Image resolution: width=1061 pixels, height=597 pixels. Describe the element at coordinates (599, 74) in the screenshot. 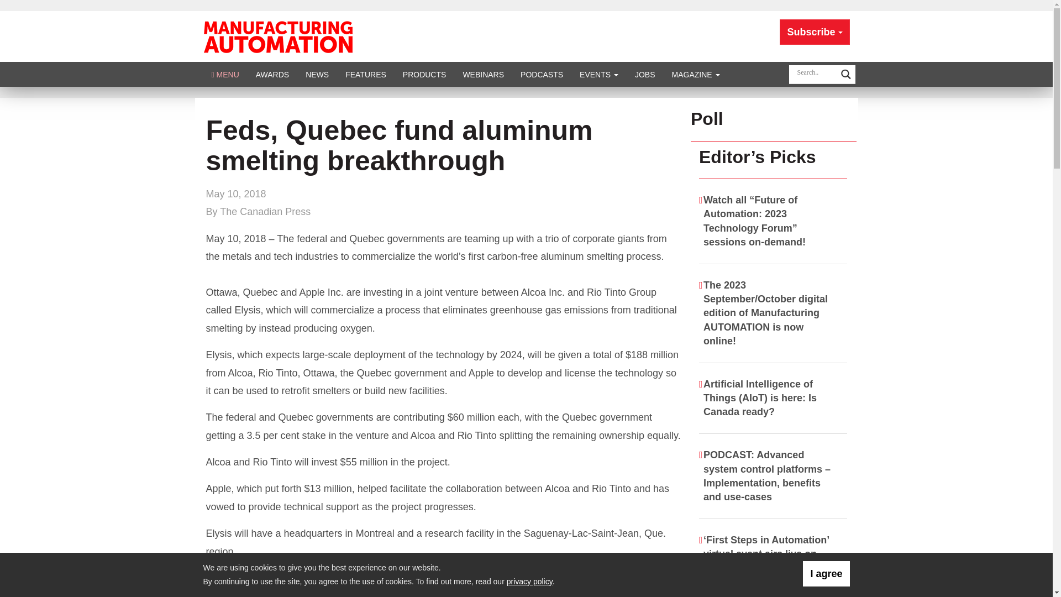

I see `EVENTS` at that location.